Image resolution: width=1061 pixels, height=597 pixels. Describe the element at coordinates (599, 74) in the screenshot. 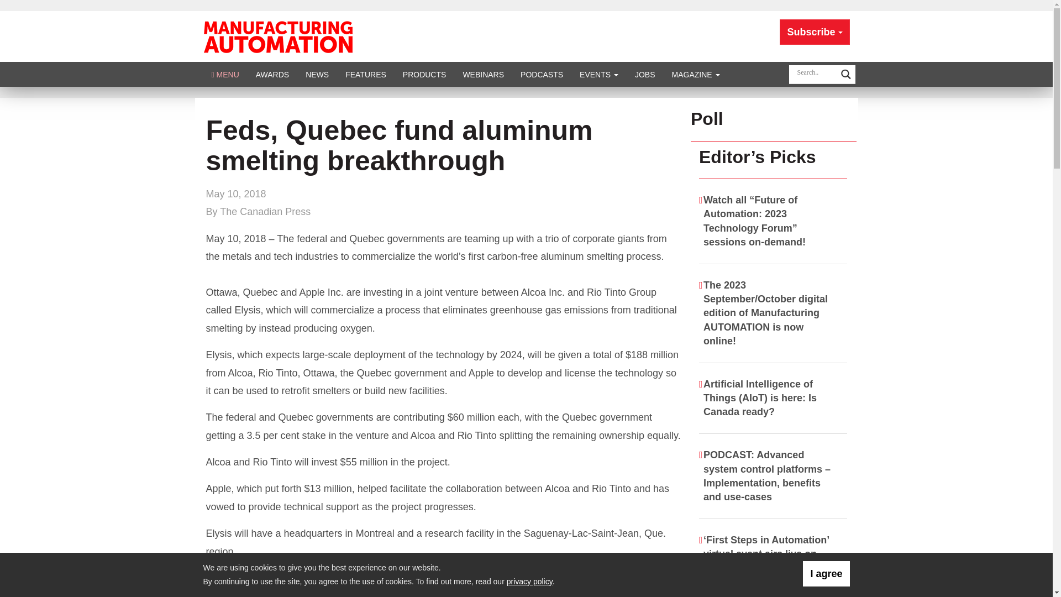

I see `EVENTS` at that location.